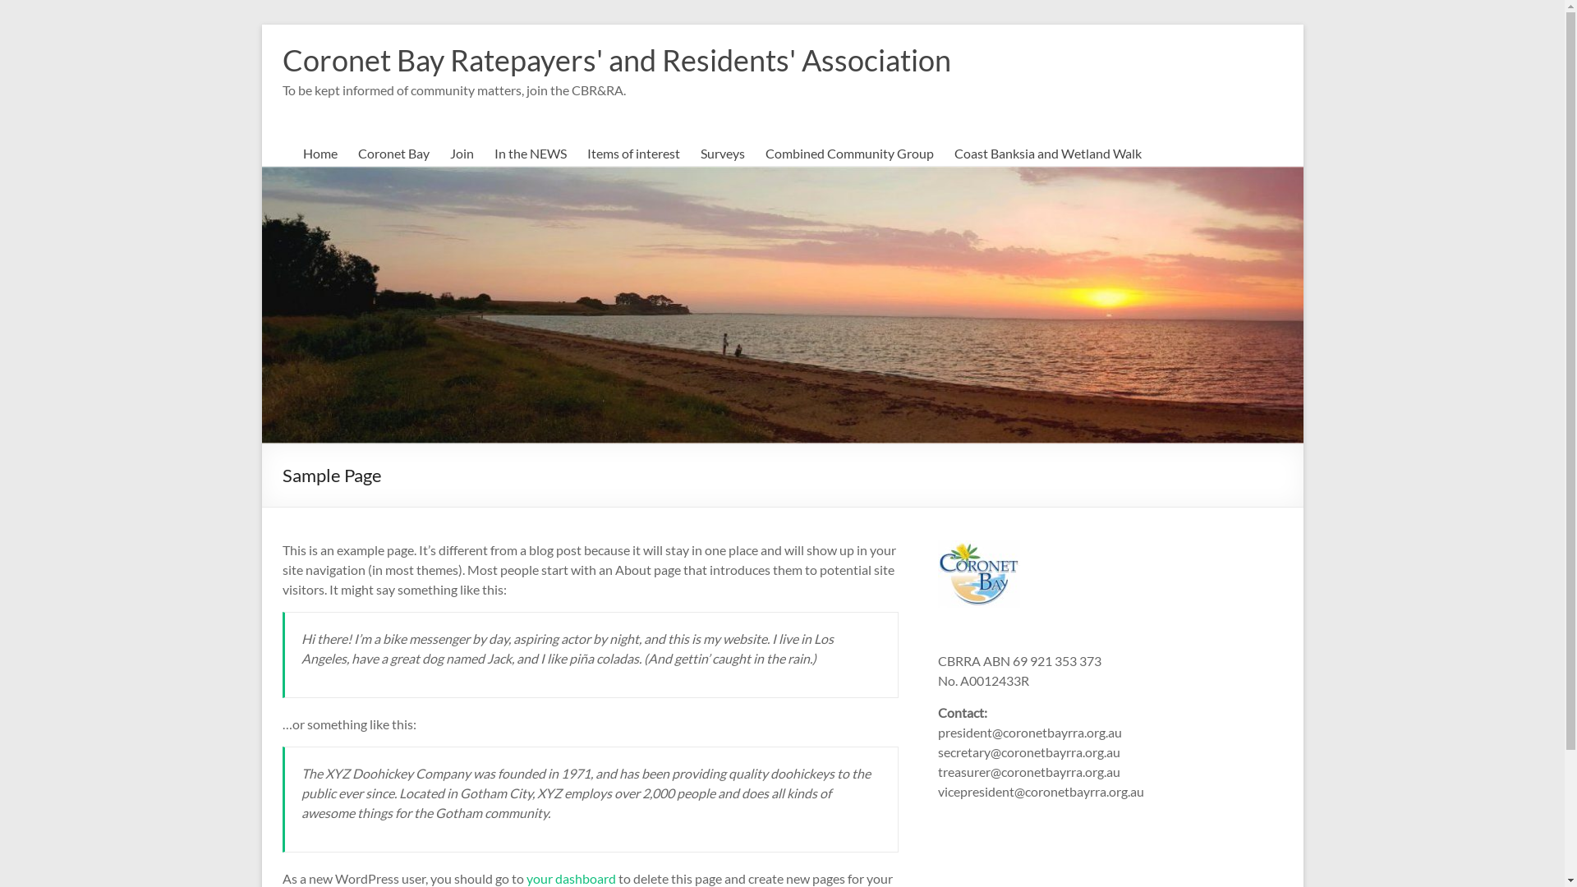 The image size is (1577, 887). I want to click on Surveys, so click(722, 154).